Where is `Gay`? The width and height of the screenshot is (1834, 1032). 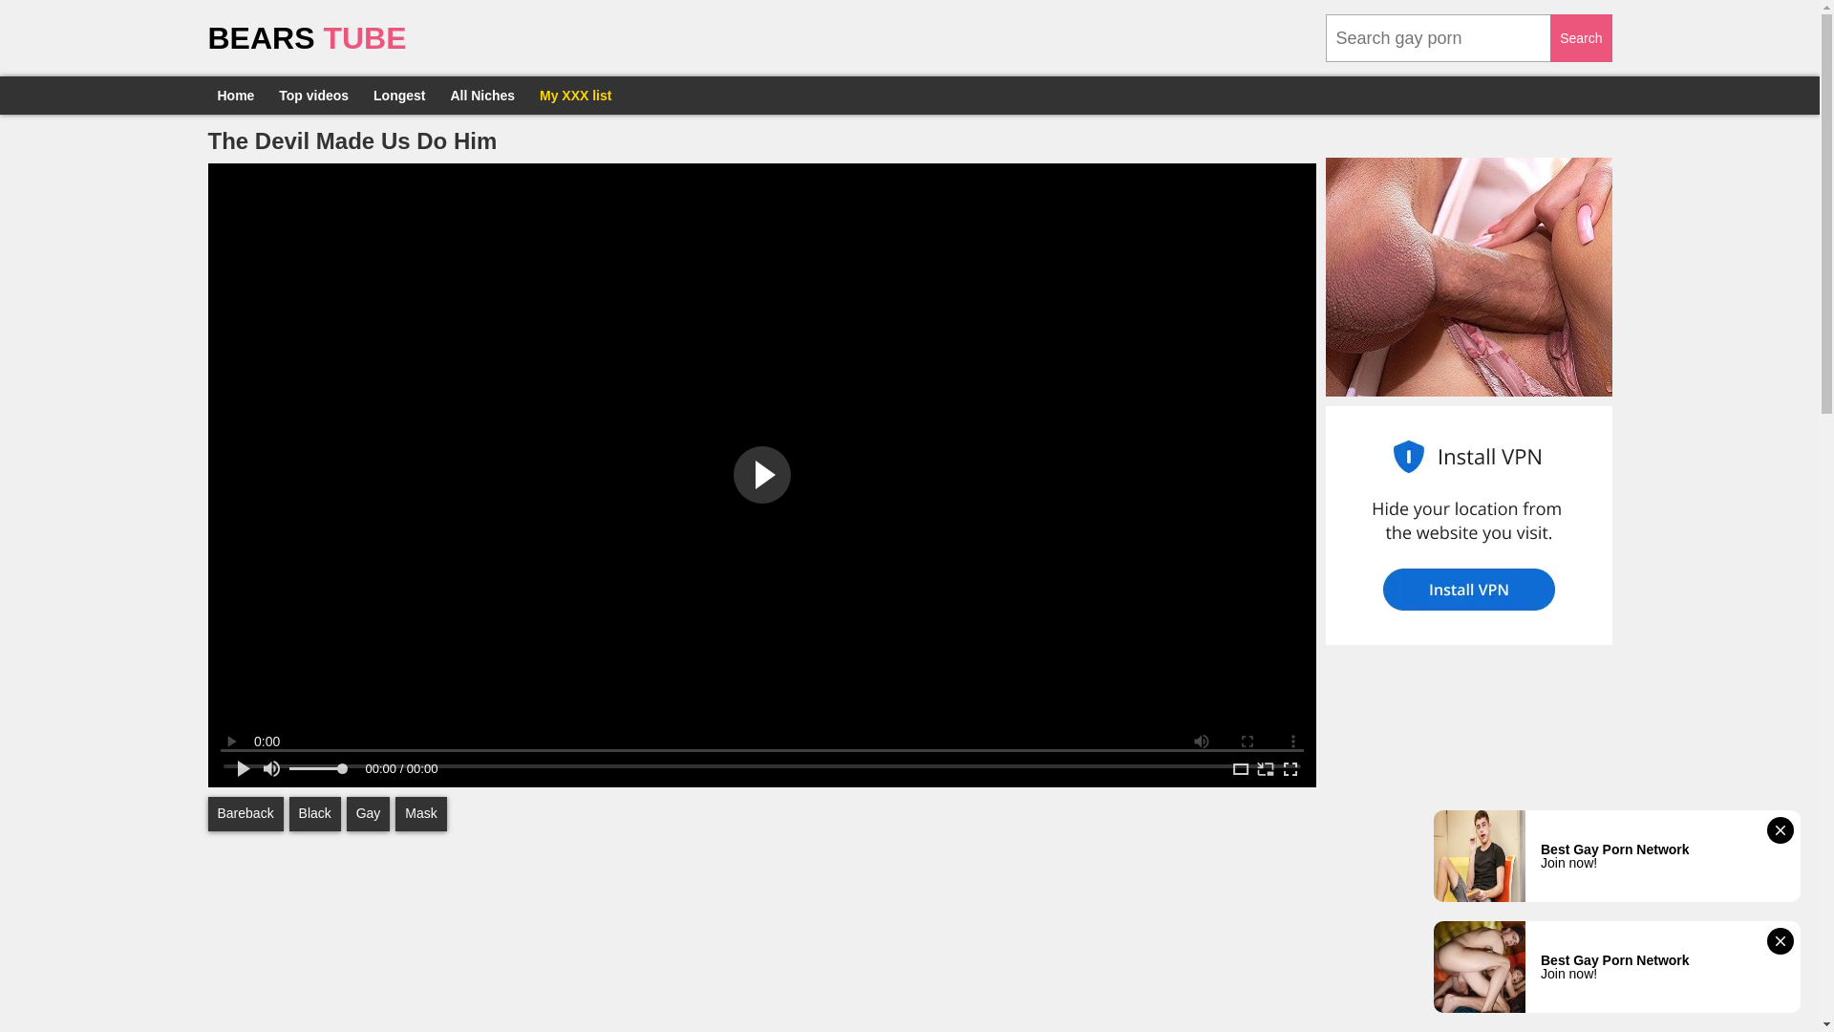
Gay is located at coordinates (368, 814).